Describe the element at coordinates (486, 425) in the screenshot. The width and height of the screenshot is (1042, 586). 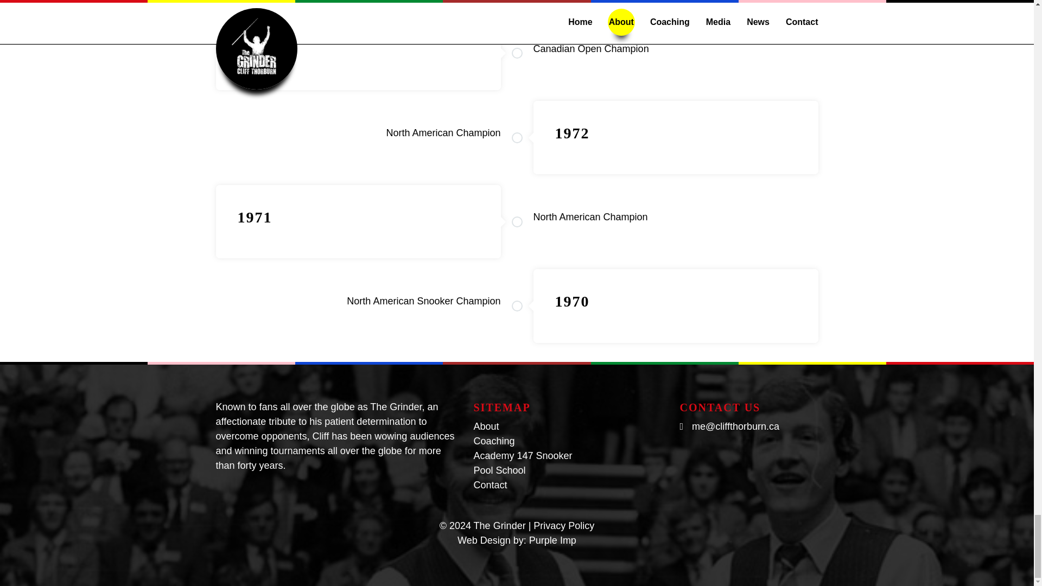
I see `About` at that location.